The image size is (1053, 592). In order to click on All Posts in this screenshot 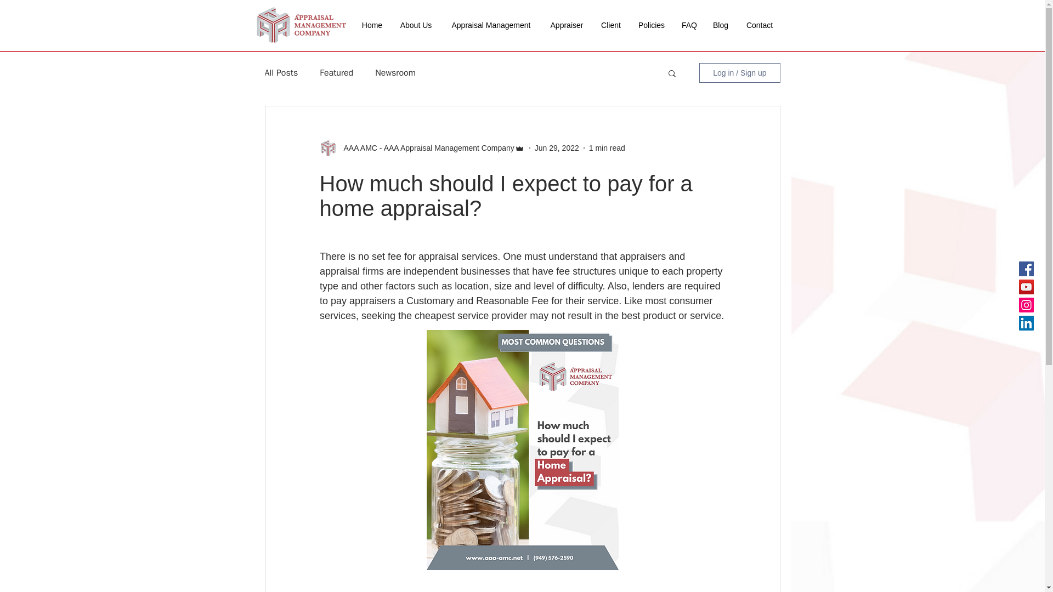, I will do `click(281, 72)`.